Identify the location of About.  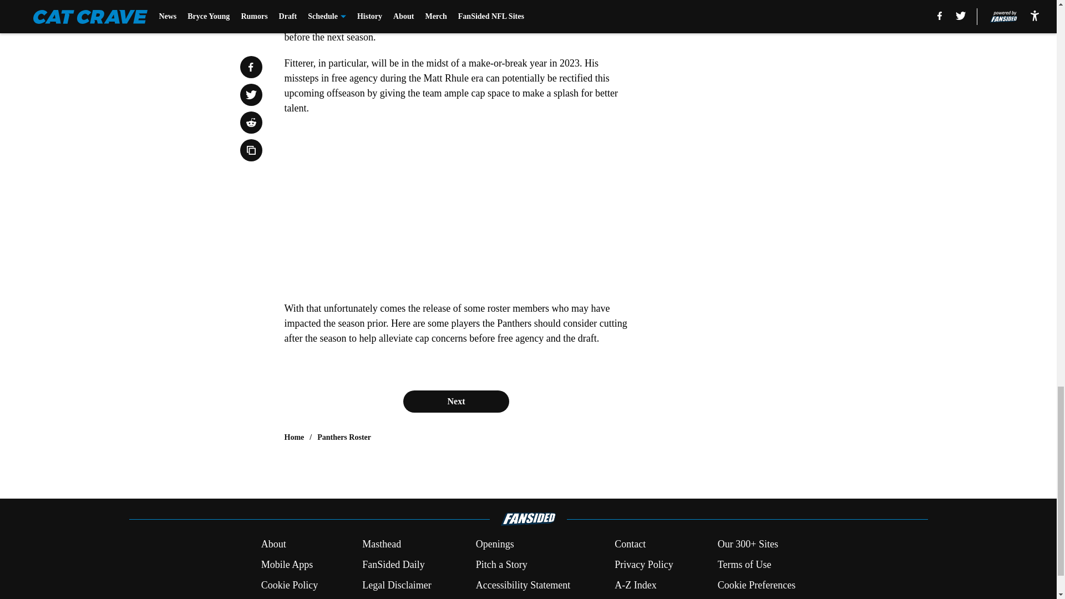
(273, 544).